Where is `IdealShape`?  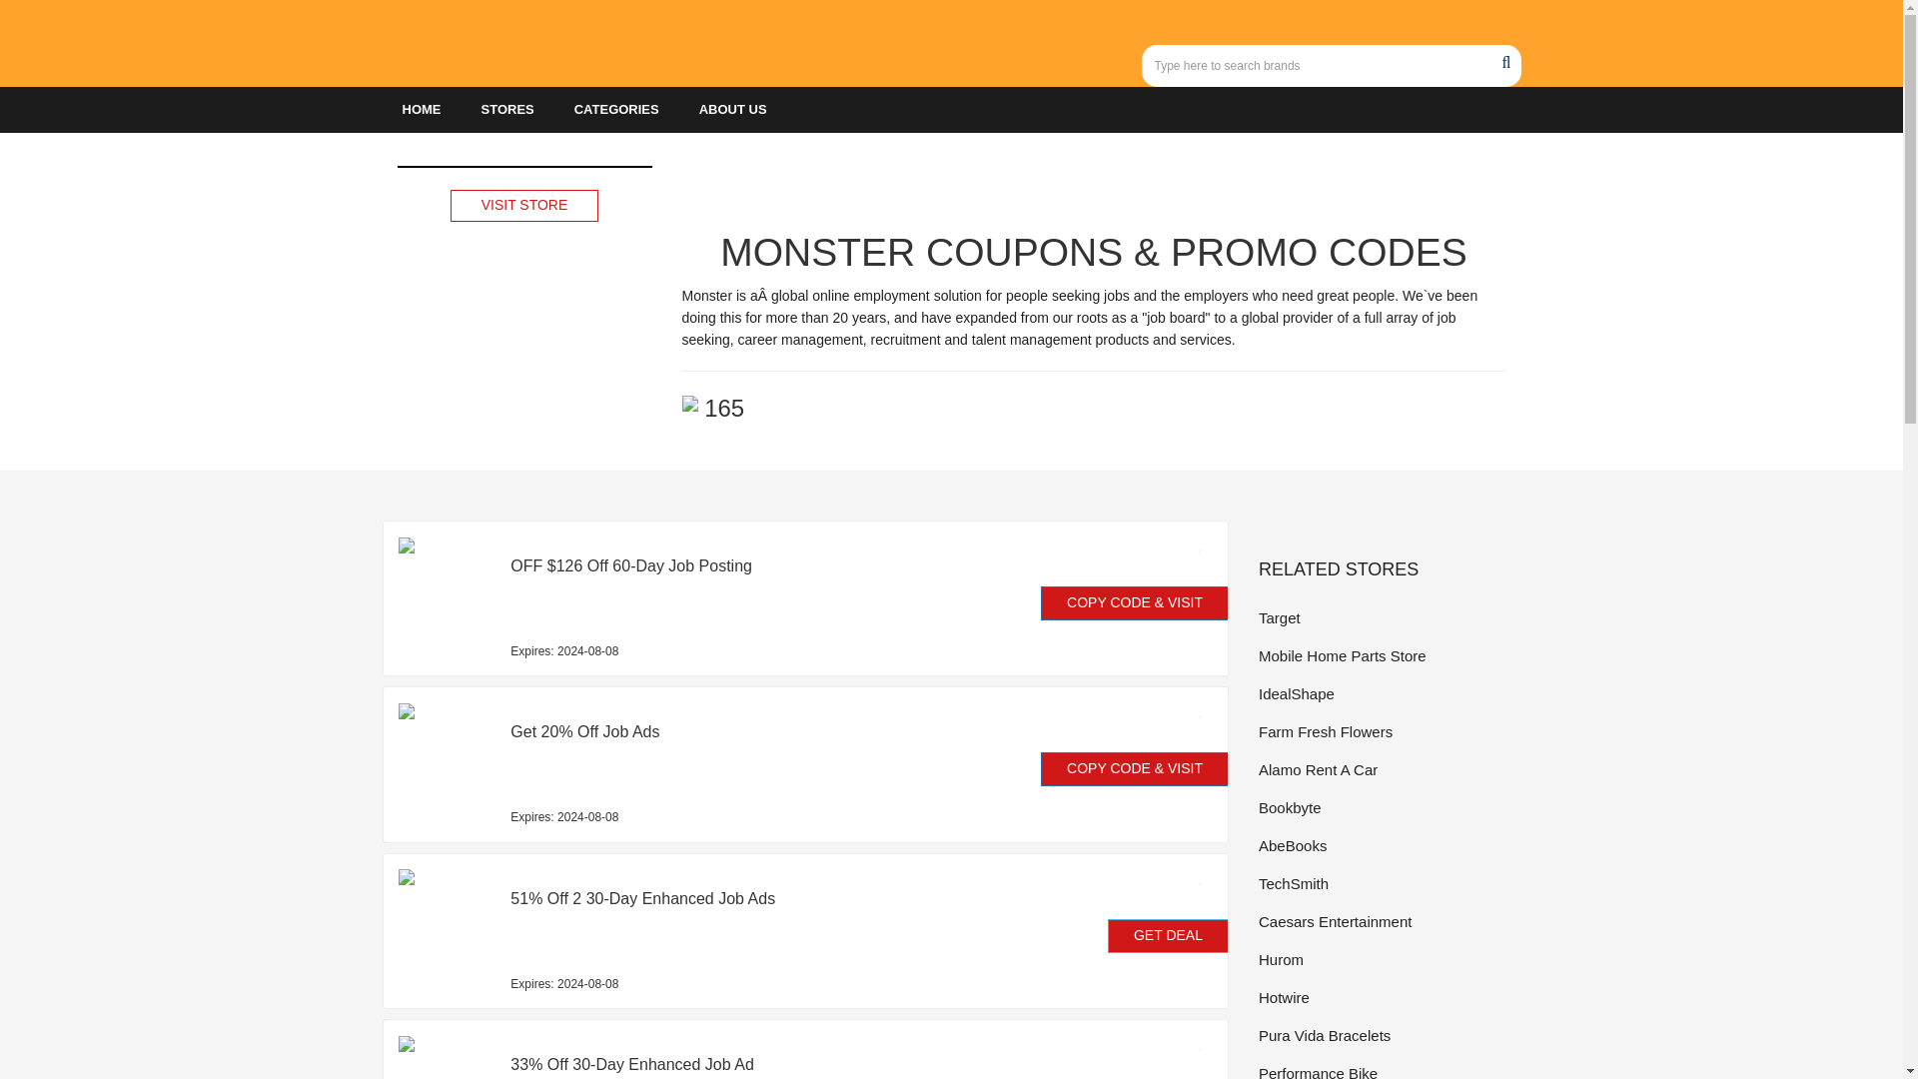
IdealShape is located at coordinates (1389, 693).